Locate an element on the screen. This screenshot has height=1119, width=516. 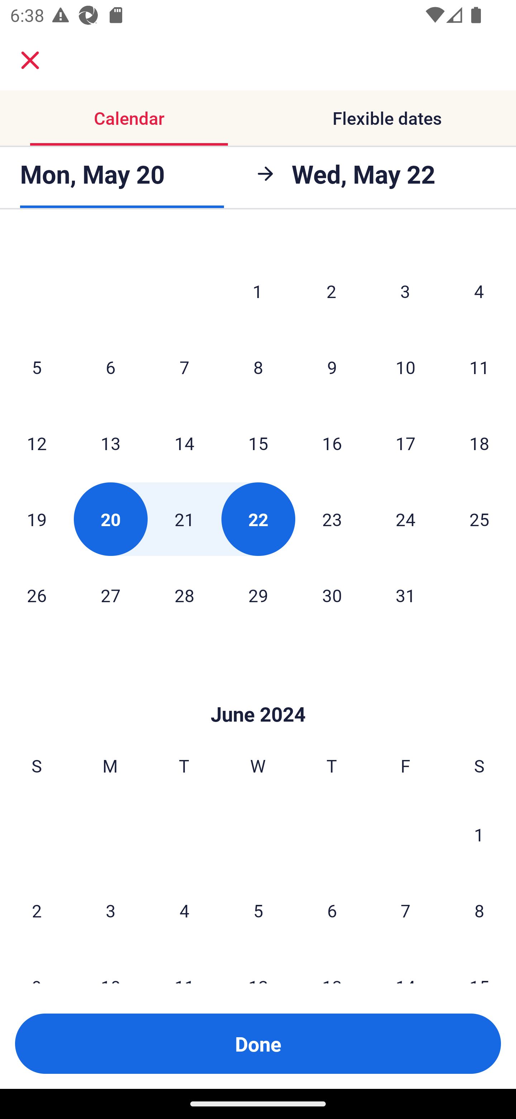
7 Friday, June 7, 2024 is located at coordinates (406, 910).